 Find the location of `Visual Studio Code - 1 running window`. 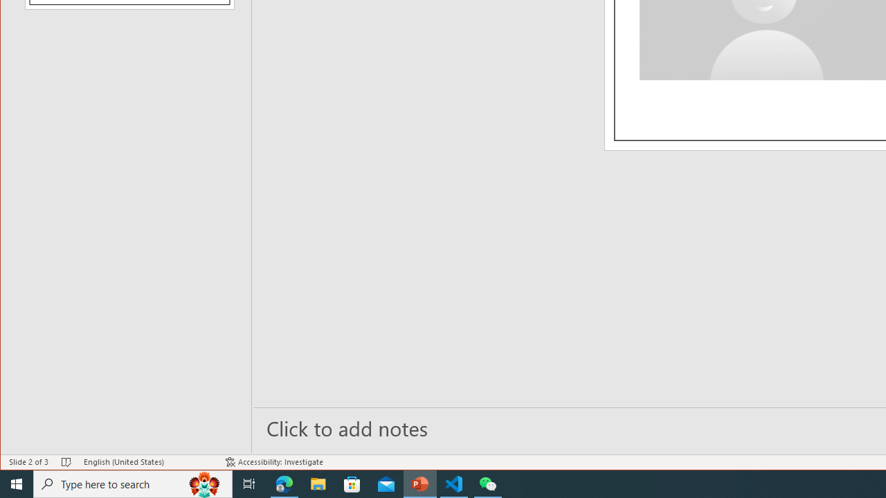

Visual Studio Code - 1 running window is located at coordinates (454, 484).